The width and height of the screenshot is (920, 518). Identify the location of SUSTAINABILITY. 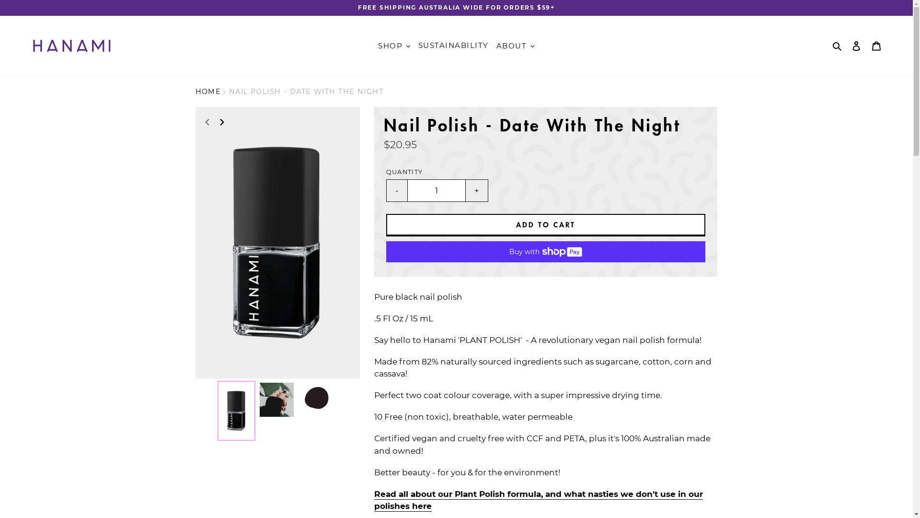
(453, 46).